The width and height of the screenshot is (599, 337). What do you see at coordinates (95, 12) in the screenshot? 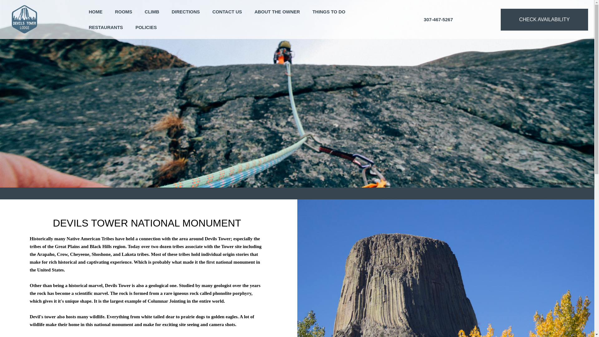
I see `HOME` at bounding box center [95, 12].